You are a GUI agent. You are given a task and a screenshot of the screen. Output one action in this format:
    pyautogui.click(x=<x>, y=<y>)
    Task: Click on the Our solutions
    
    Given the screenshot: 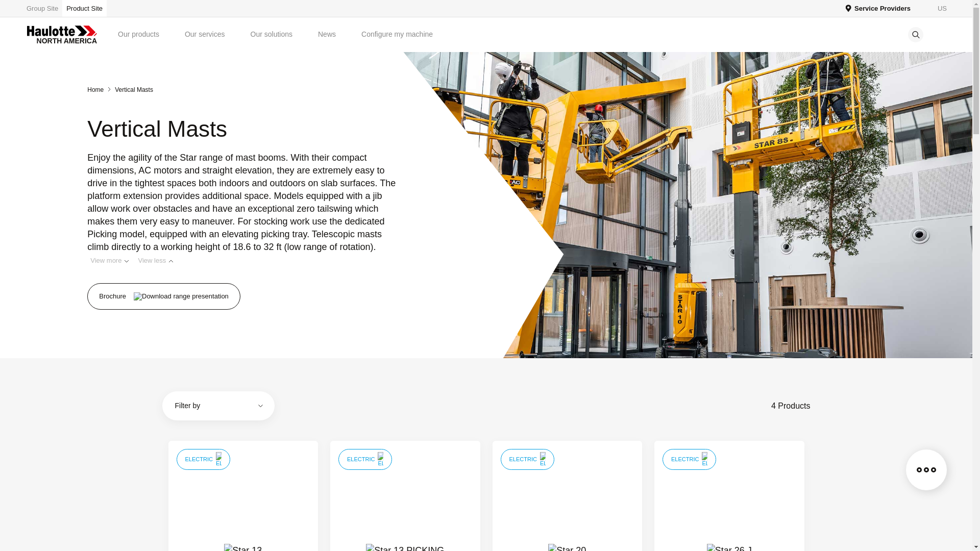 What is the action you would take?
    pyautogui.click(x=272, y=34)
    